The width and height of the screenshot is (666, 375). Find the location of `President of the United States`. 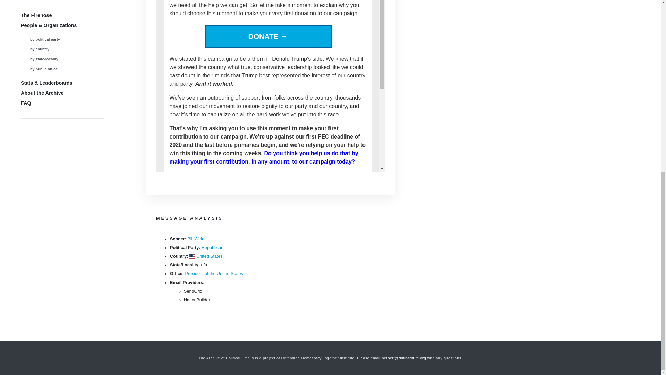

President of the United States is located at coordinates (214, 273).